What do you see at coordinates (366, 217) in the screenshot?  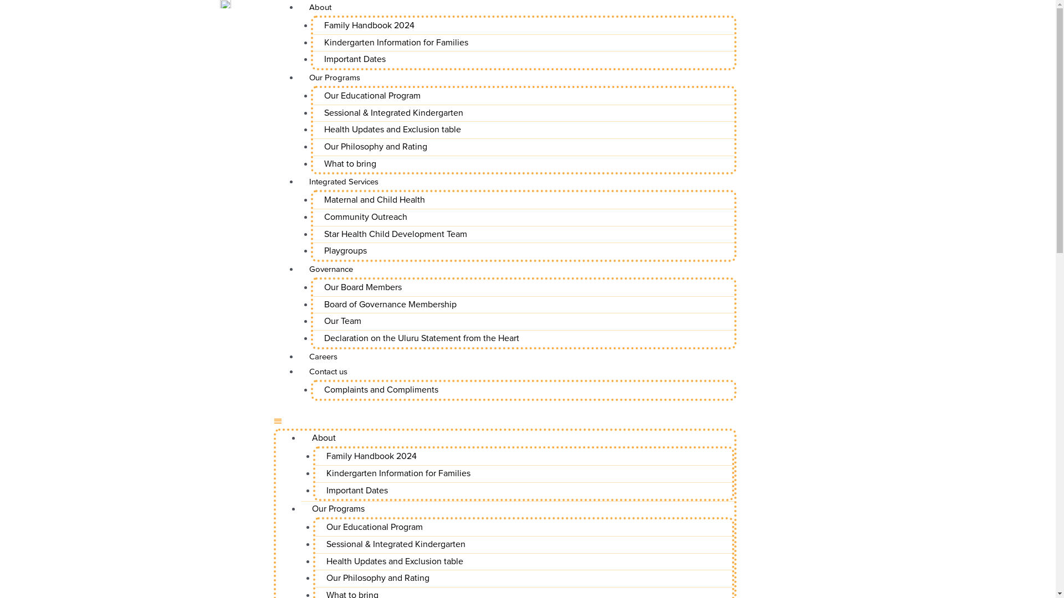 I see `Community Outreach` at bounding box center [366, 217].